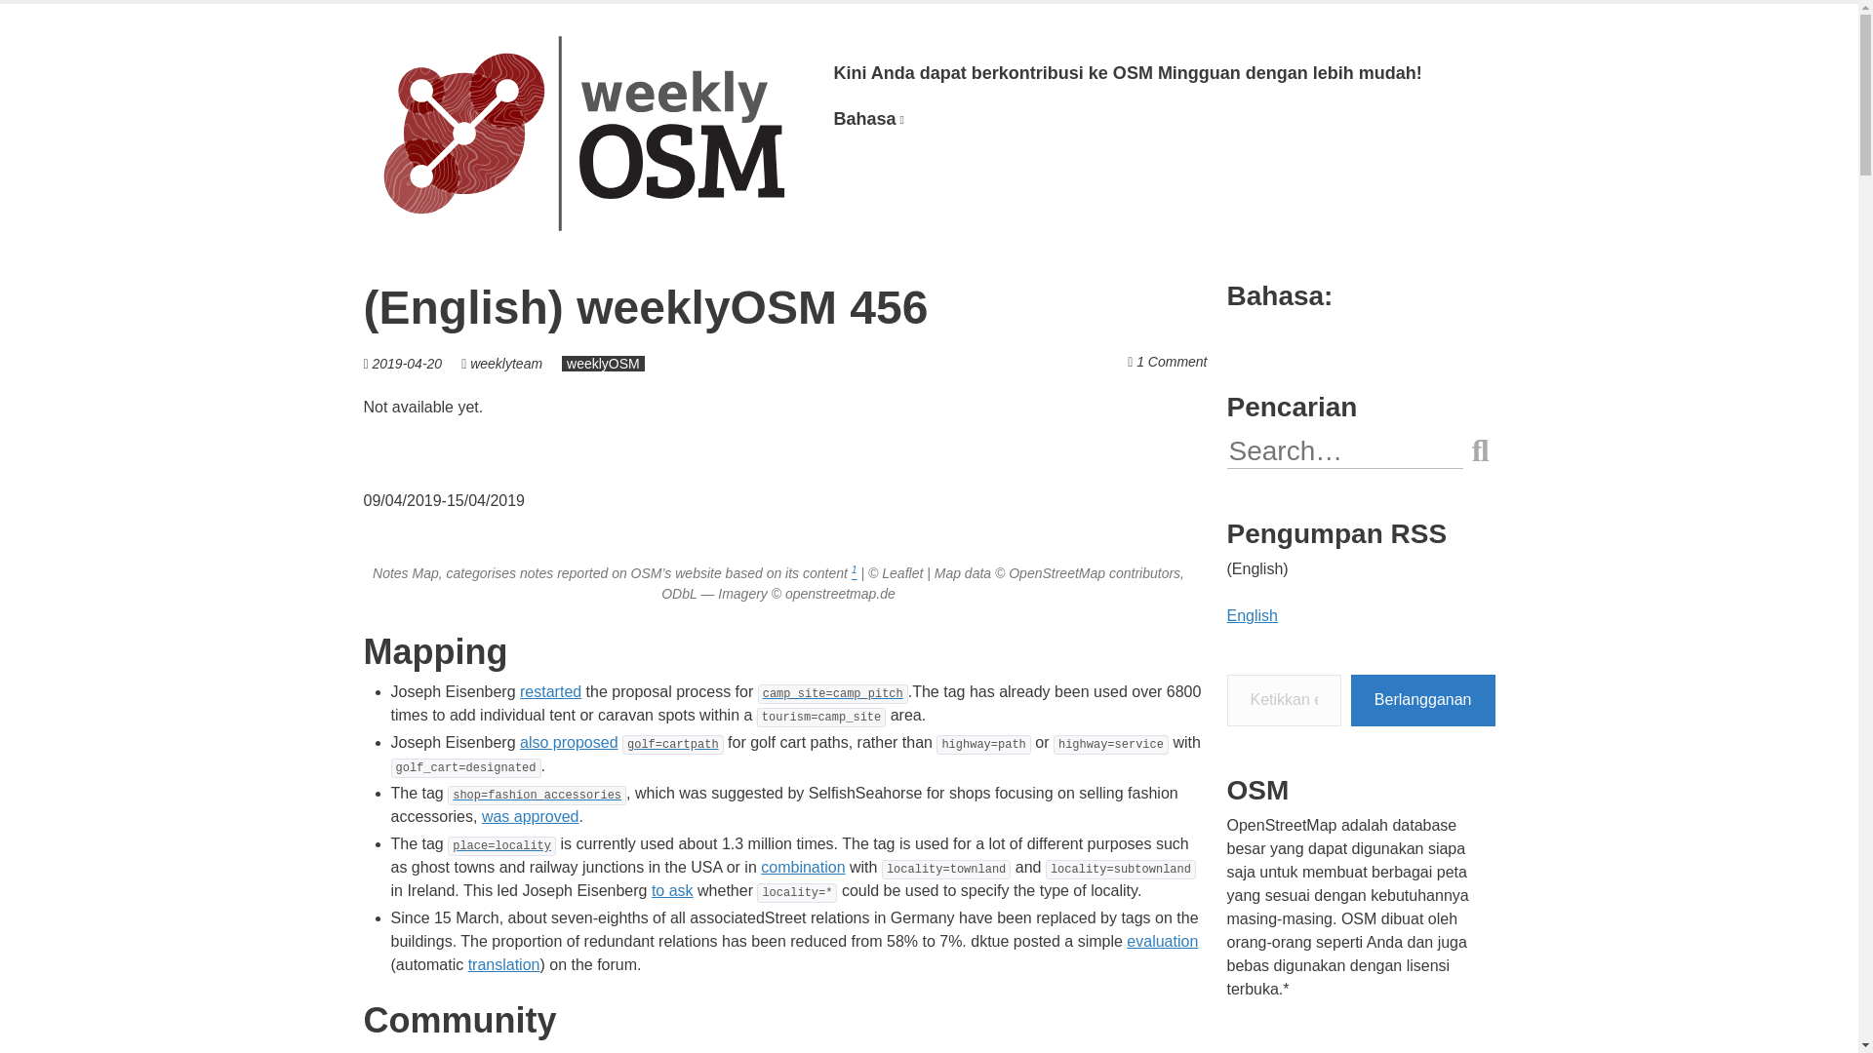  What do you see at coordinates (569, 742) in the screenshot?
I see `also proposed` at bounding box center [569, 742].